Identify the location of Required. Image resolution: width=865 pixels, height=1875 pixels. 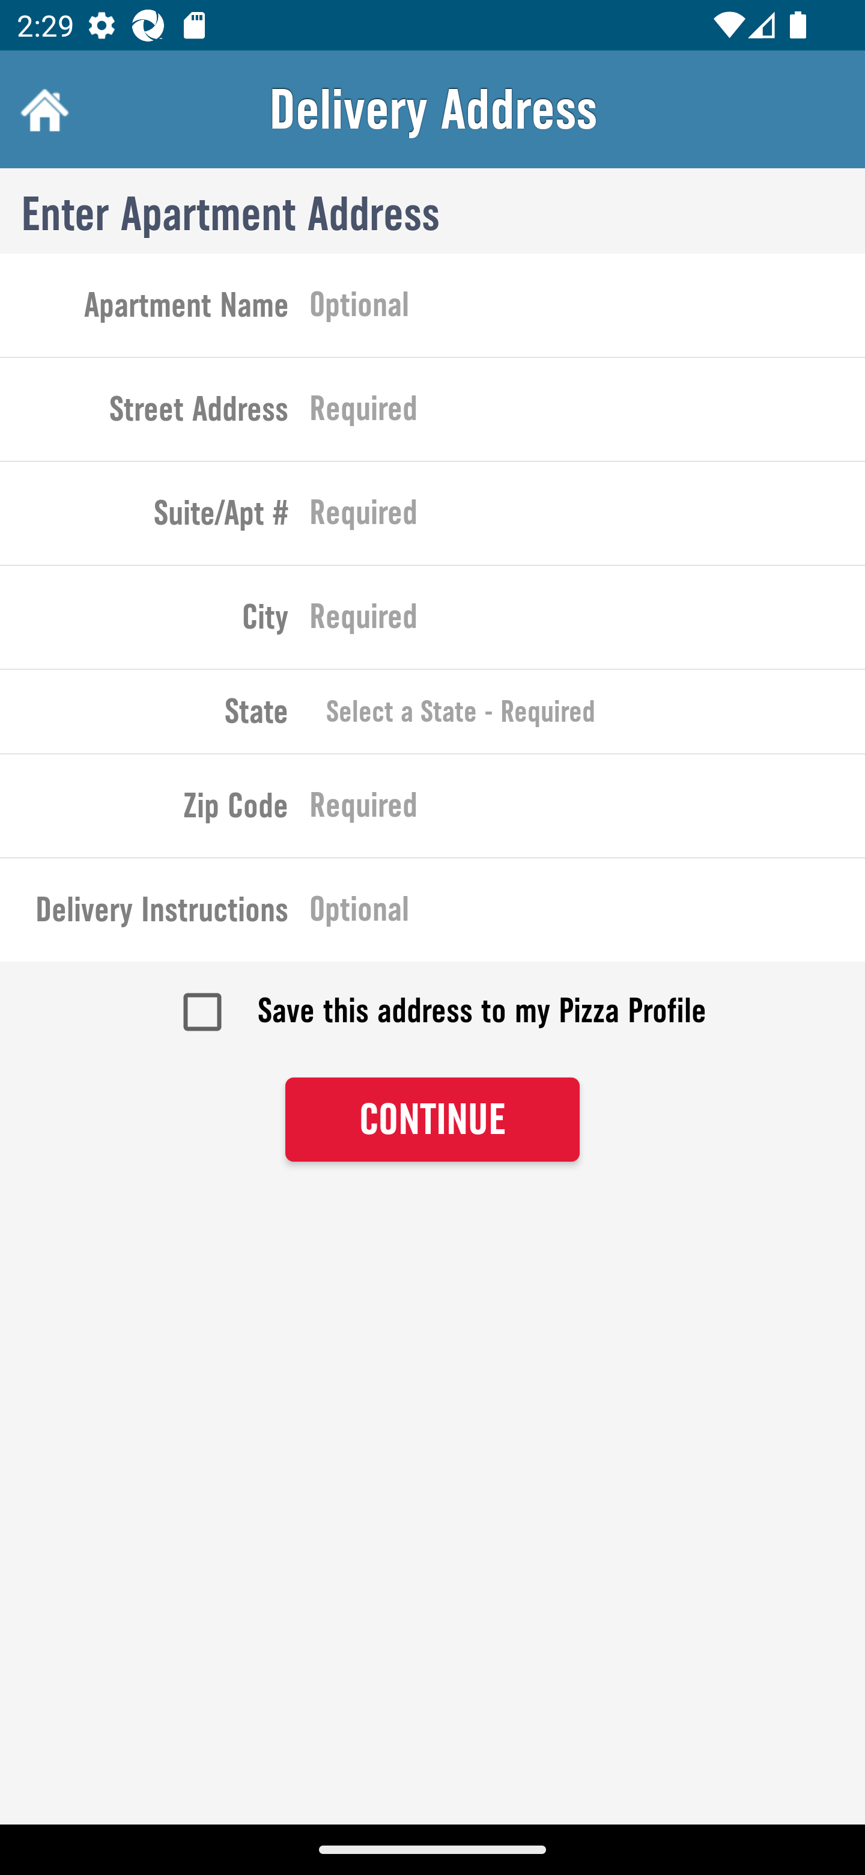
(587, 621).